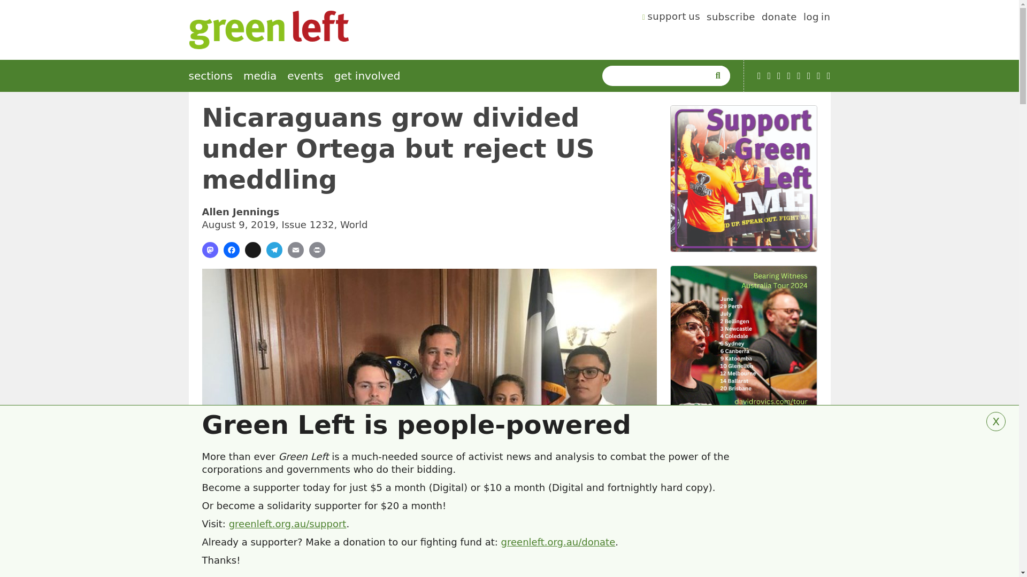  Describe the element at coordinates (671, 18) in the screenshot. I see `support us` at that location.